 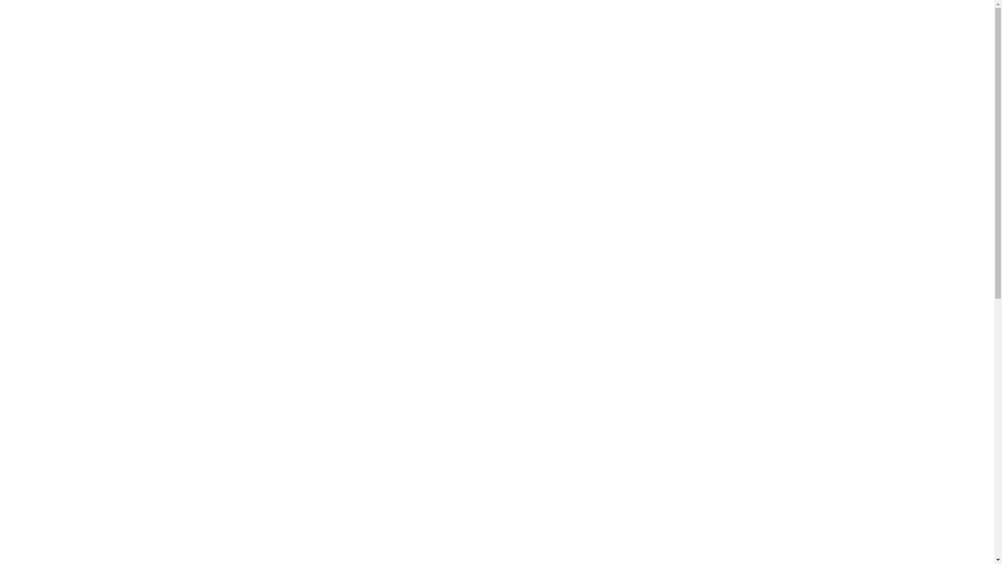 I want to click on VERANDAS, PERGOLAS & DECKING, so click(x=96, y=453).